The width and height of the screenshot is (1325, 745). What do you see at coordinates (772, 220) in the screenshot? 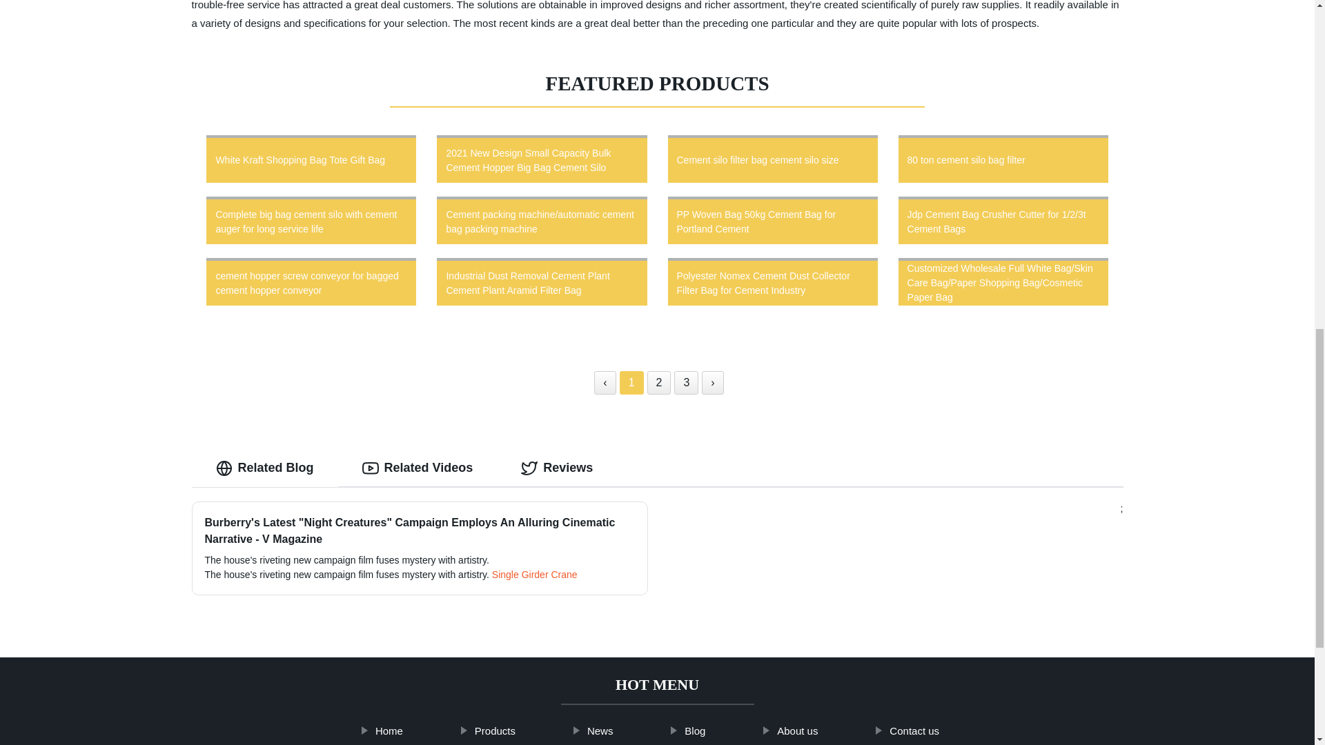
I see `PP Woven Bag 50kg Cement Bag for Portland Cement` at bounding box center [772, 220].